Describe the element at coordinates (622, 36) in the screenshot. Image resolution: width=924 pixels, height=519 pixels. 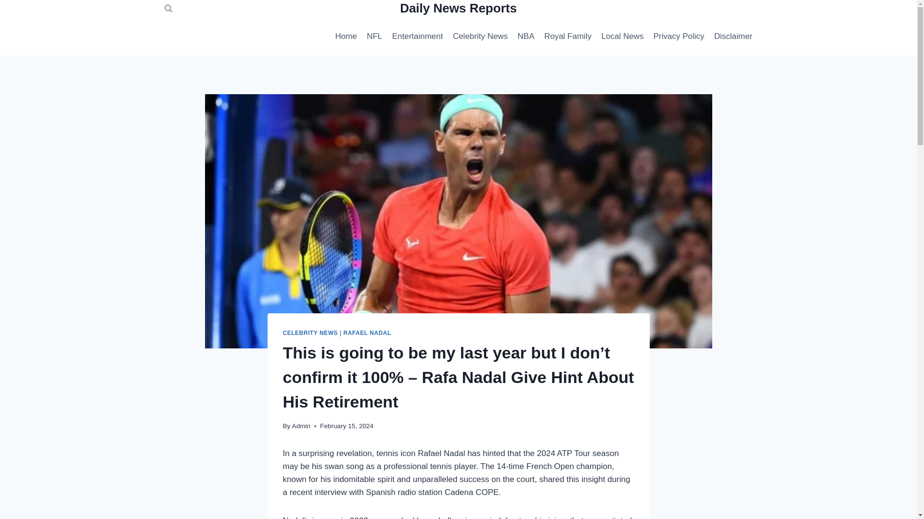
I see `Local News` at that location.